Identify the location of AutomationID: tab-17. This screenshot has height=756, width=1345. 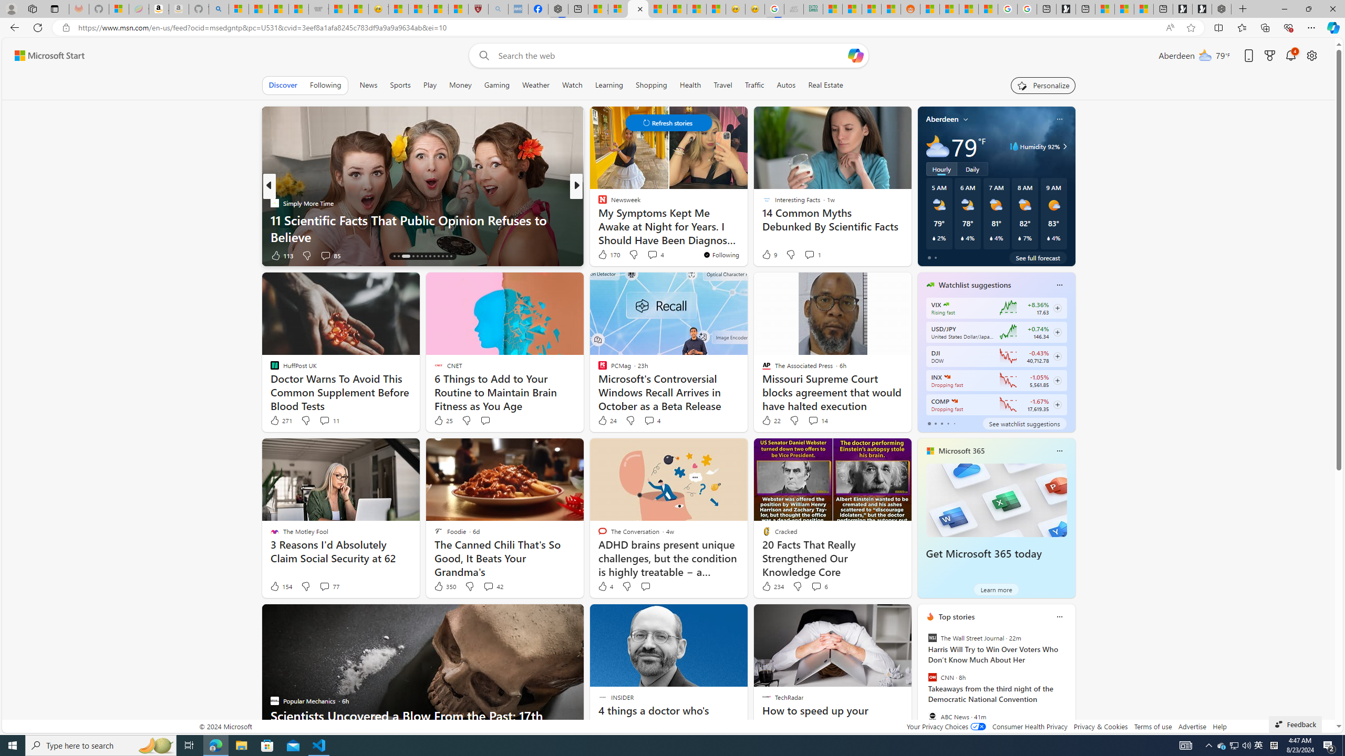
(413, 256).